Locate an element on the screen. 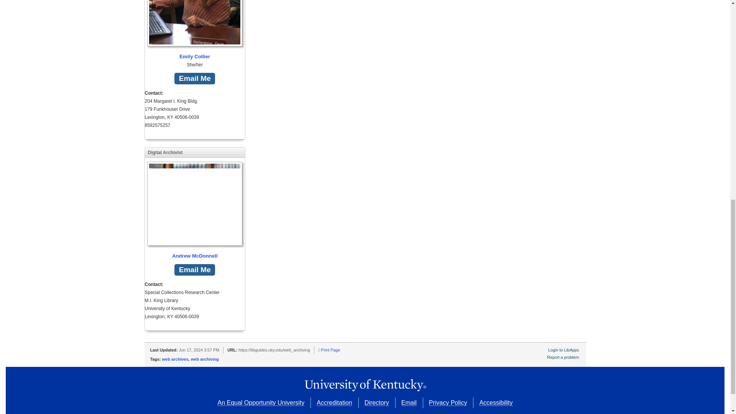  web archives is located at coordinates (175, 359).